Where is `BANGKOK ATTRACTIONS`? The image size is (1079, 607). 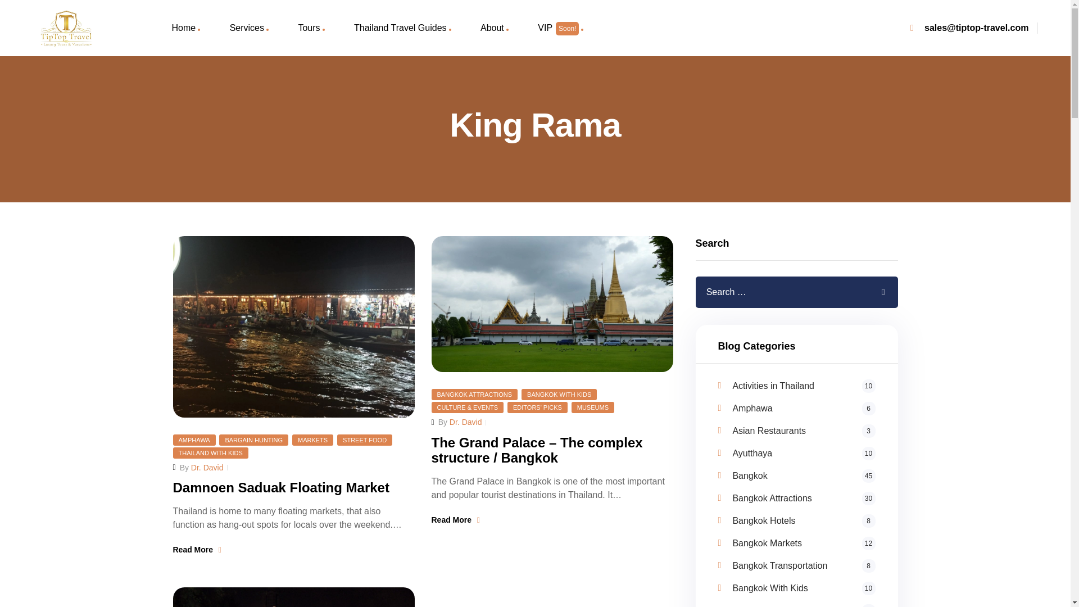 BANGKOK ATTRACTIONS is located at coordinates (474, 395).